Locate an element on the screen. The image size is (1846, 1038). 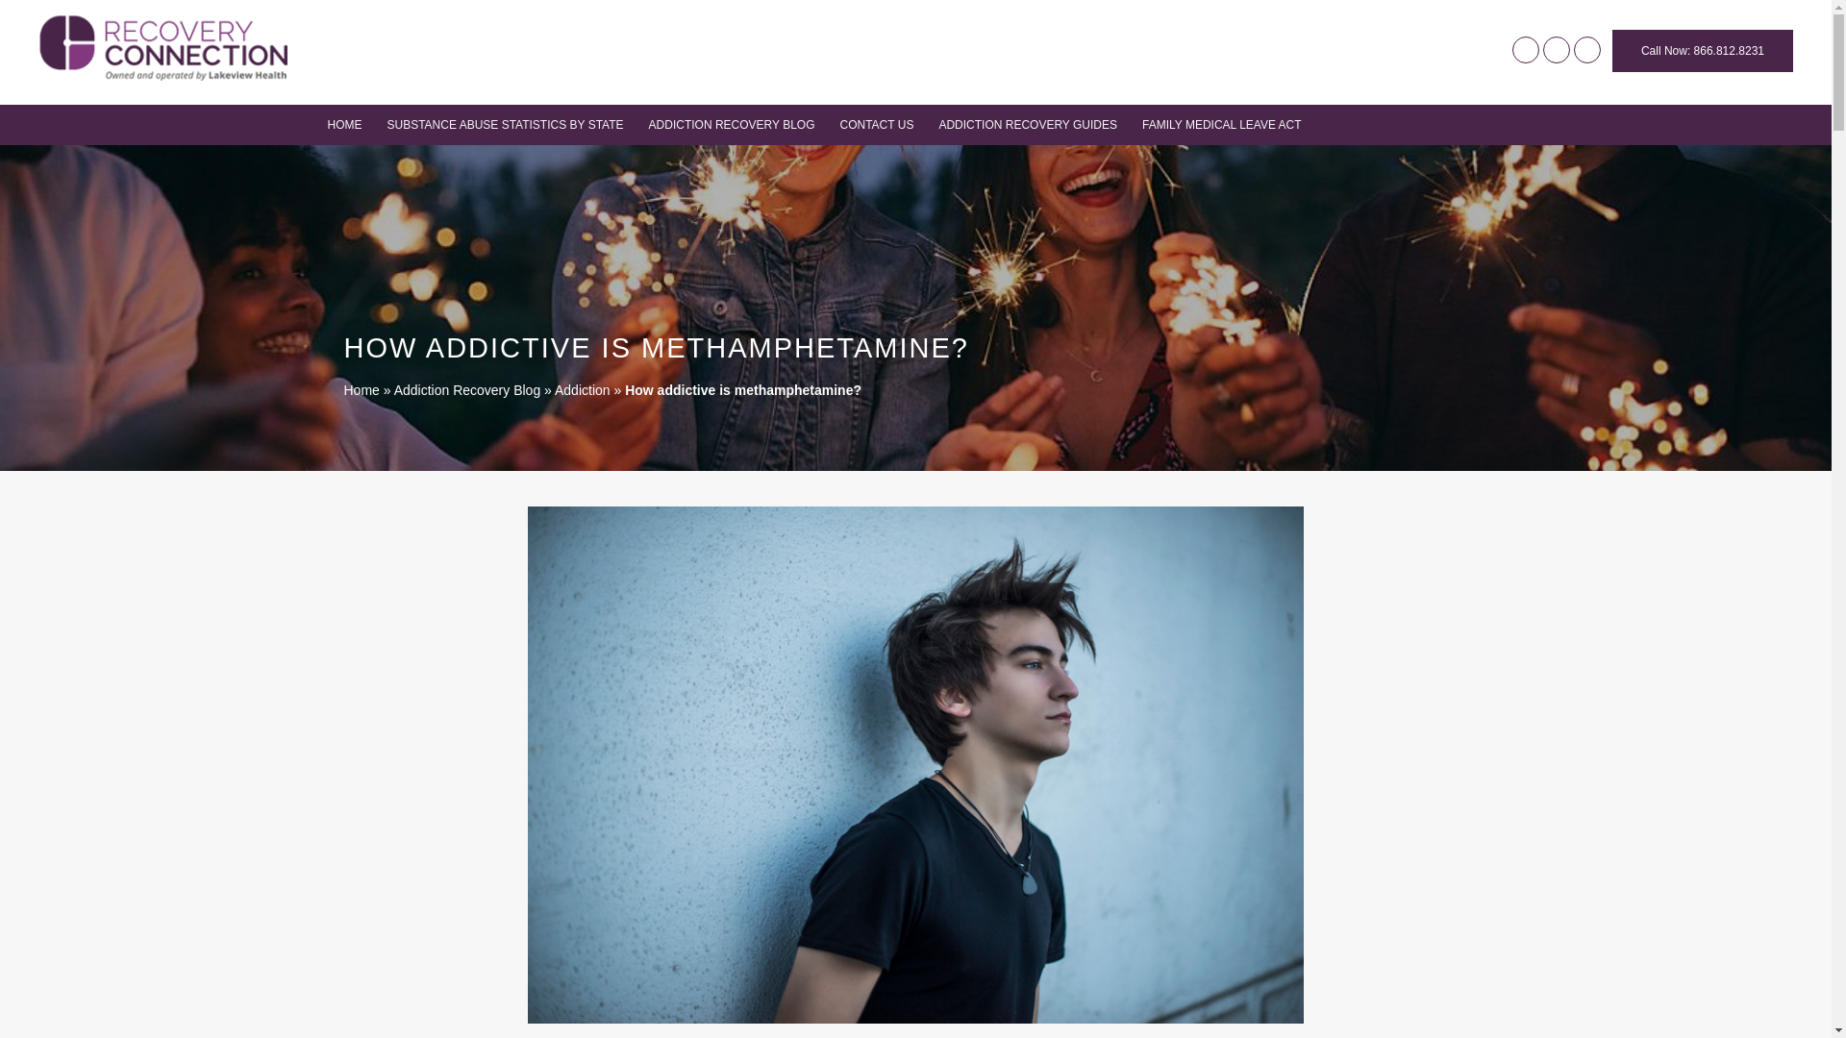
Call Now: 866.812.8231 is located at coordinates (1702, 50).